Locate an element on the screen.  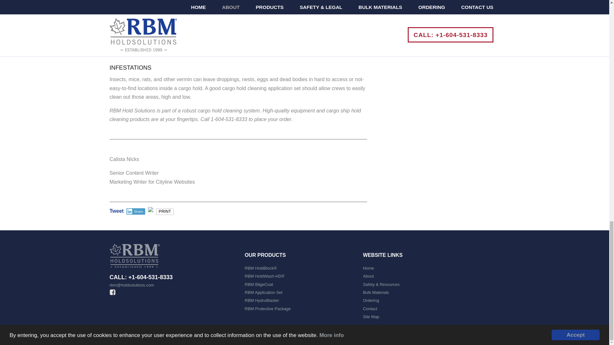
About is located at coordinates (368, 276).